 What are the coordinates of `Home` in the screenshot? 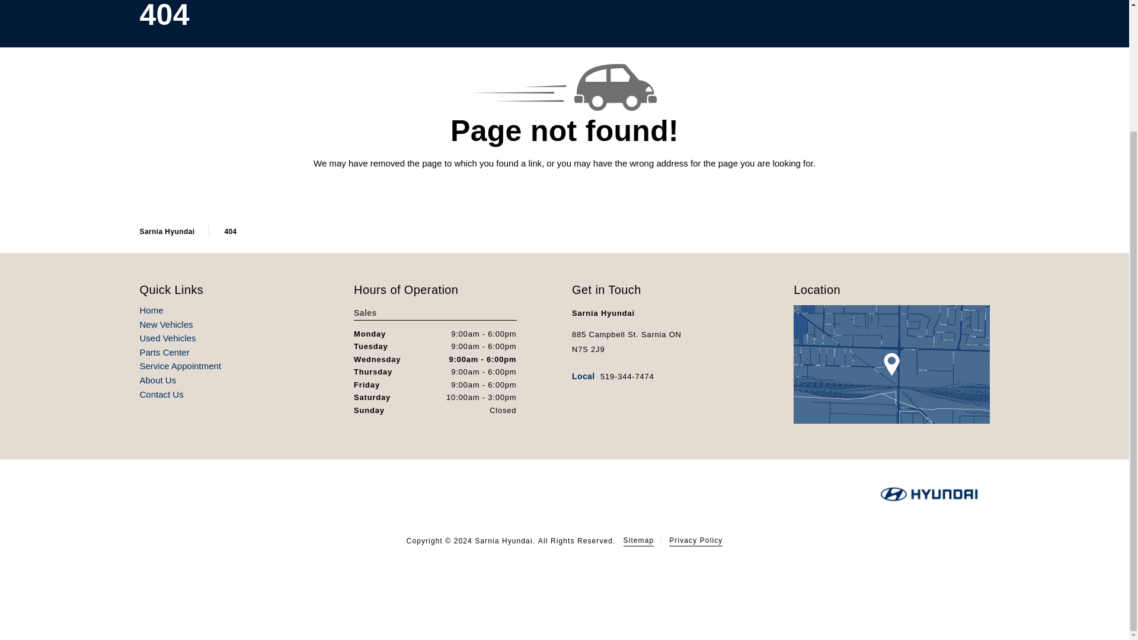 It's located at (152, 311).